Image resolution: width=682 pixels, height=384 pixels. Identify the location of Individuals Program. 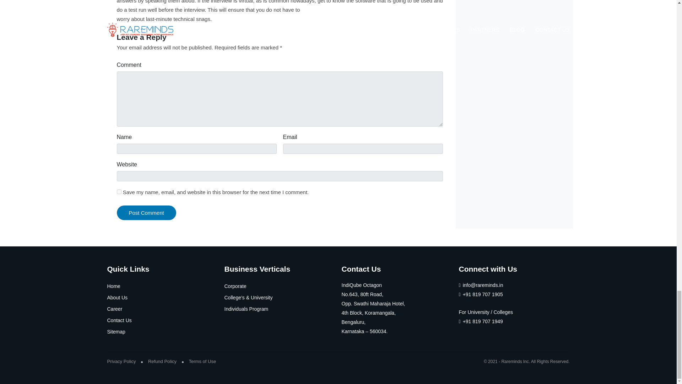
(247, 309).